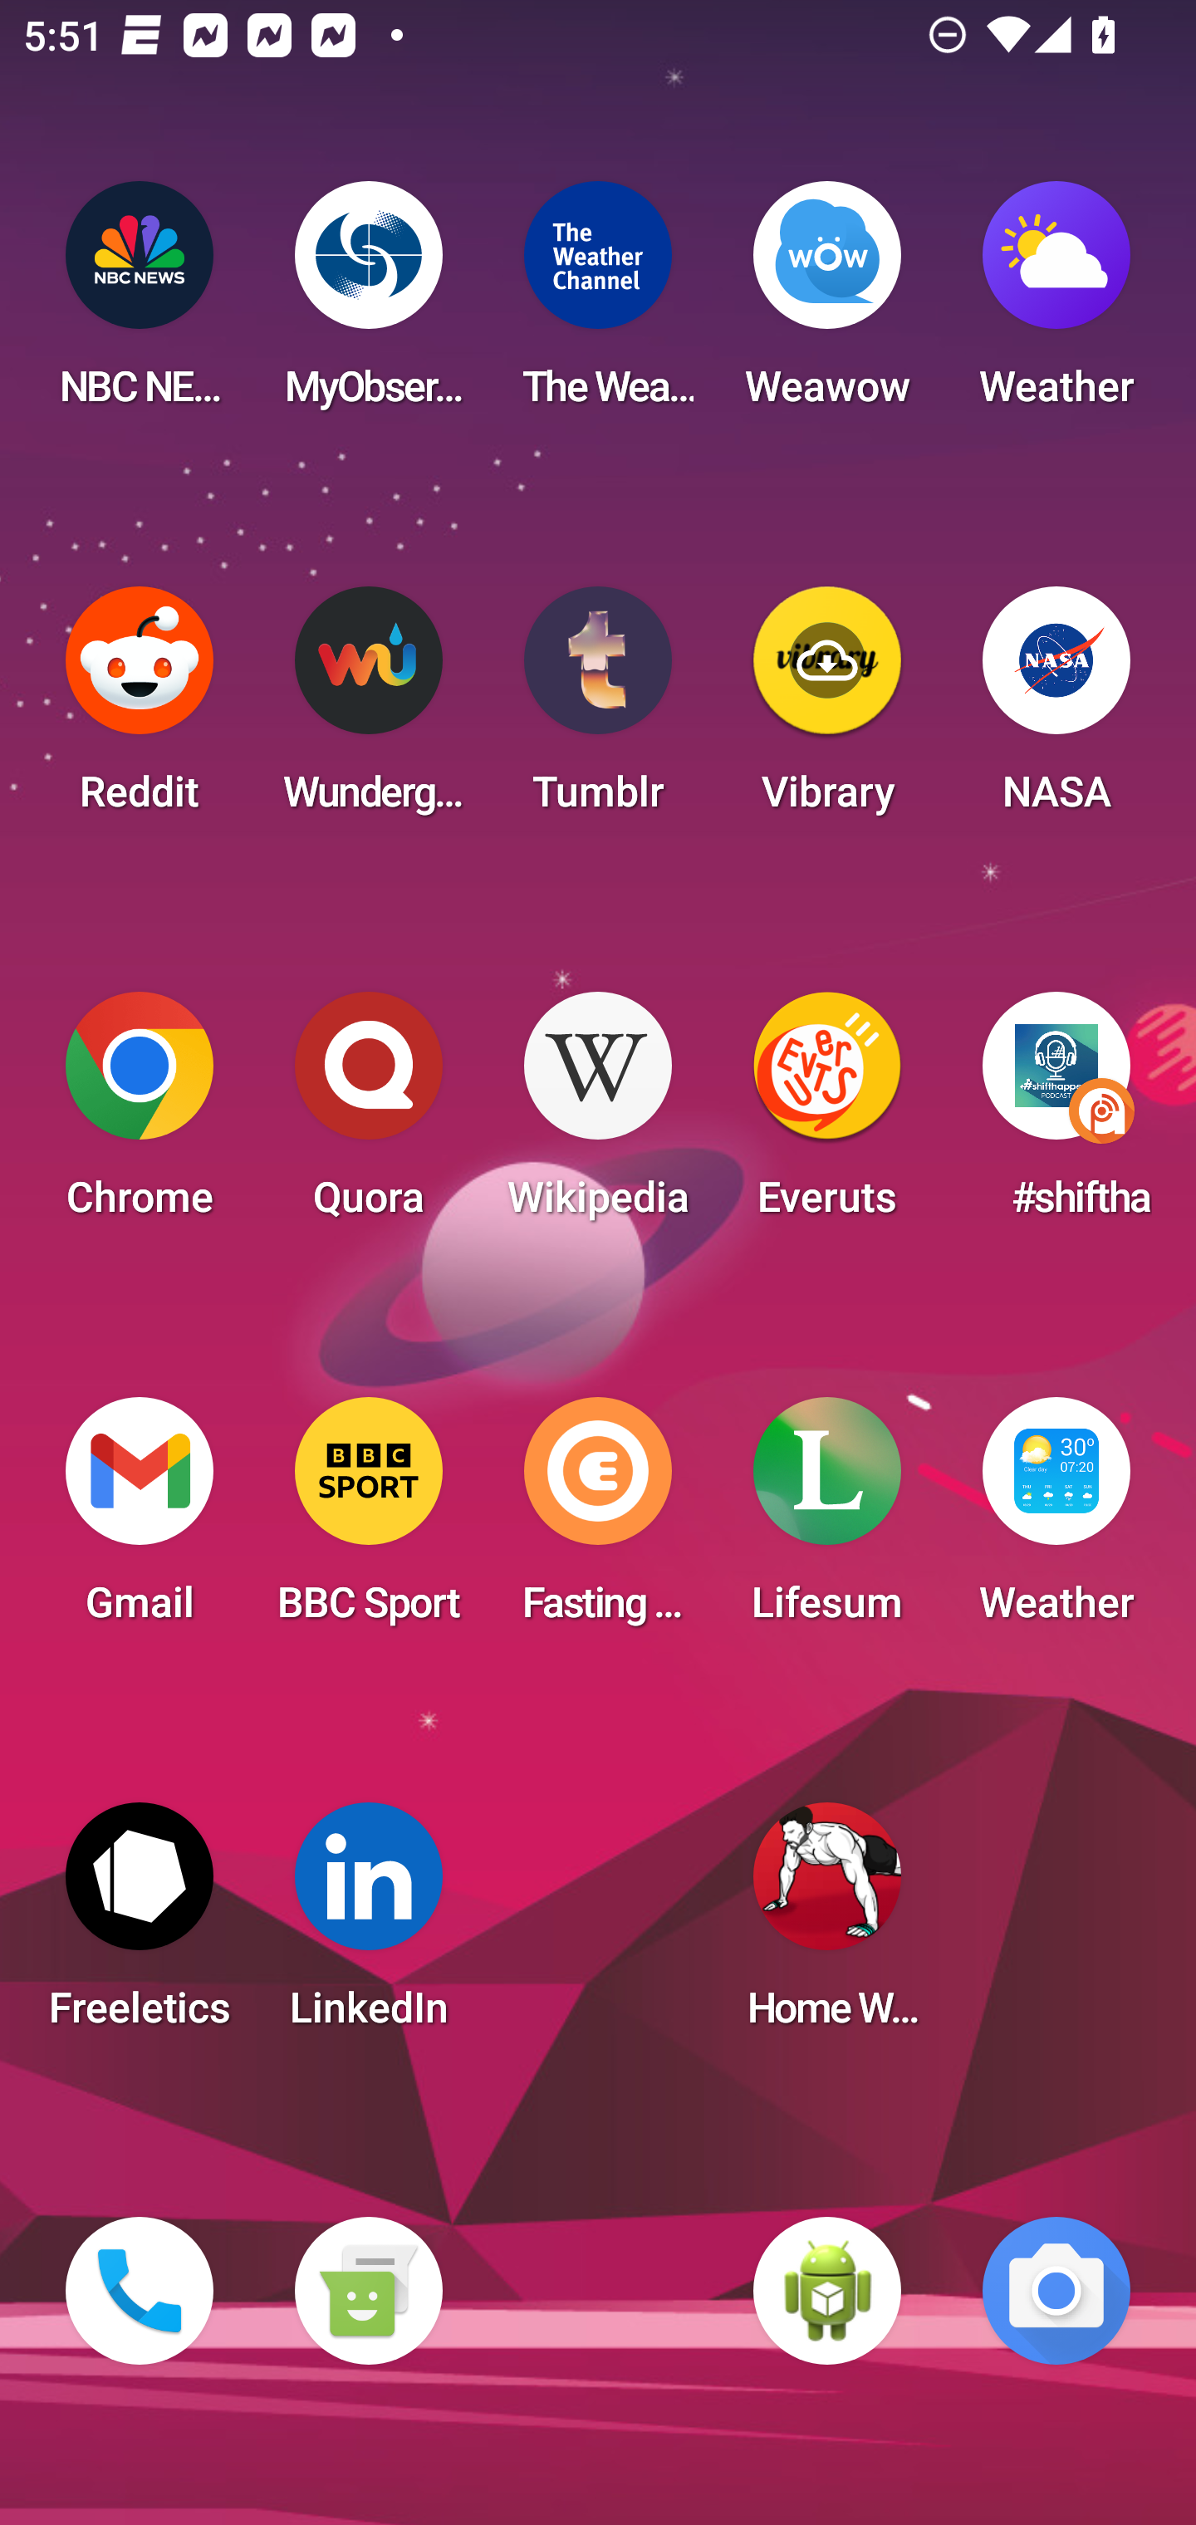  I want to click on NBC NEWS, so click(140, 304).